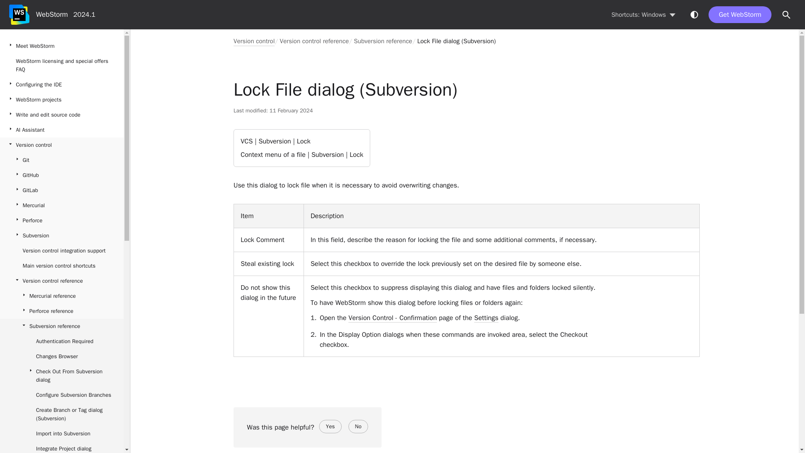 The width and height of the screenshot is (805, 453). Describe the element at coordinates (62, 376) in the screenshot. I see `Check Out From Subversion dialog` at that location.